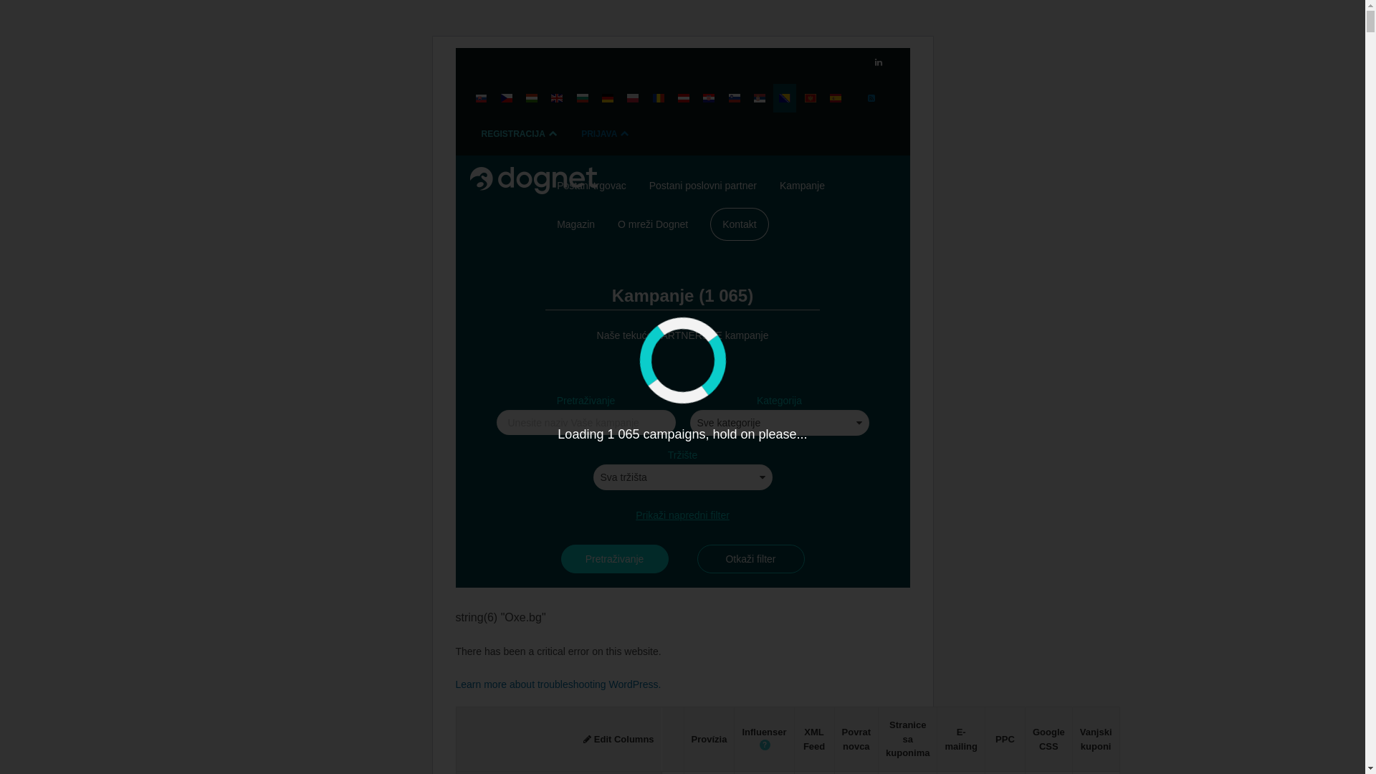 This screenshot has width=1376, height=774. Describe the element at coordinates (708, 98) in the screenshot. I see `Hrvatski` at that location.